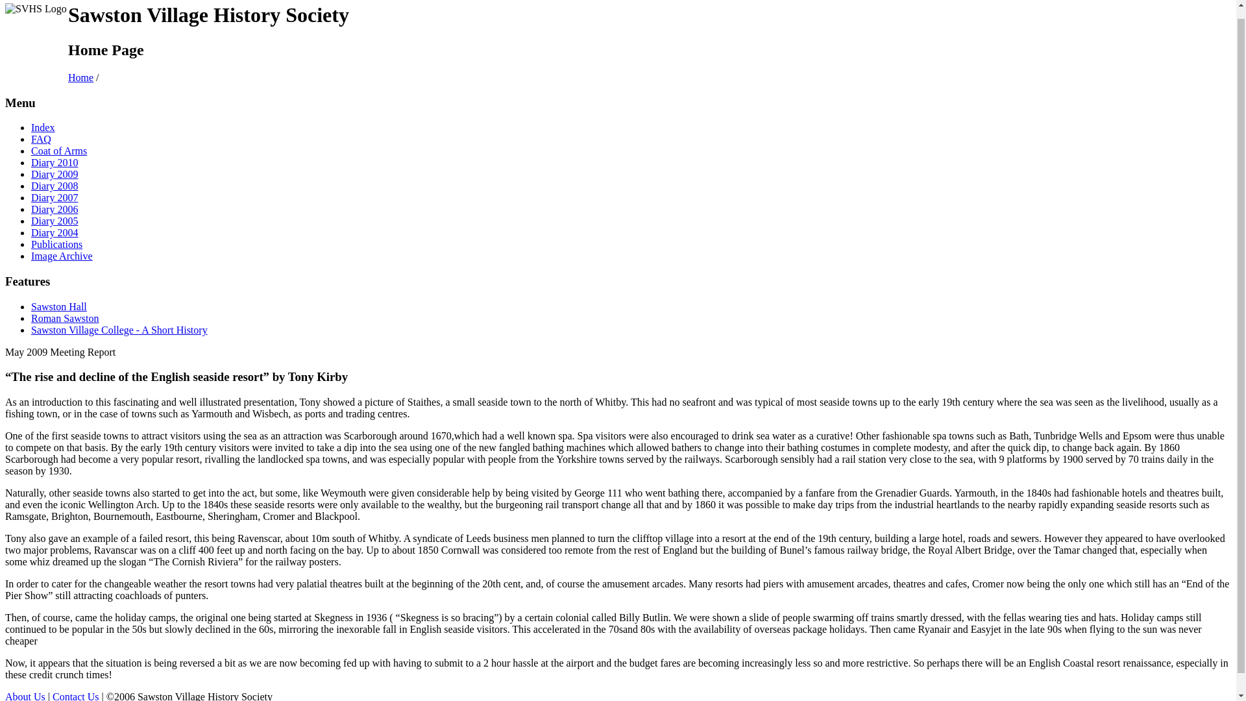 Image resolution: width=1246 pixels, height=701 pixels. What do you see at coordinates (119, 330) in the screenshot?
I see `Sawston Village College - A Short History` at bounding box center [119, 330].